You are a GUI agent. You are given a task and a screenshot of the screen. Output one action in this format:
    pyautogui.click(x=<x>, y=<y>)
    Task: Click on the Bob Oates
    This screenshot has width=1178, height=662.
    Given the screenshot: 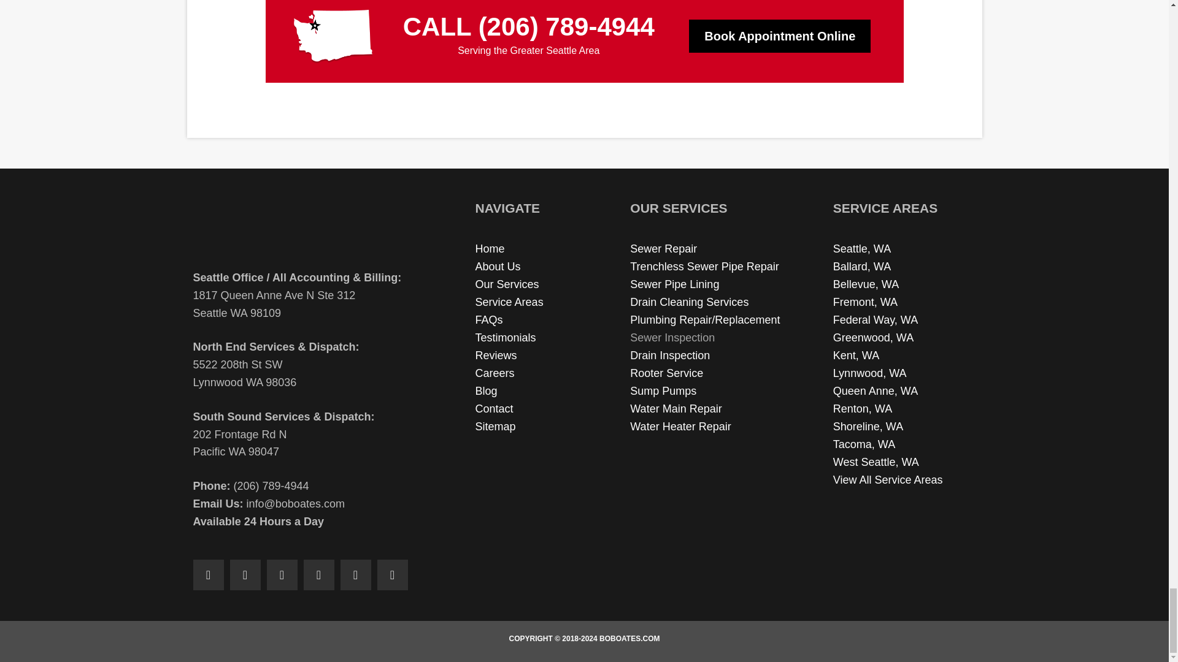 What is the action you would take?
    pyautogui.click(x=301, y=227)
    